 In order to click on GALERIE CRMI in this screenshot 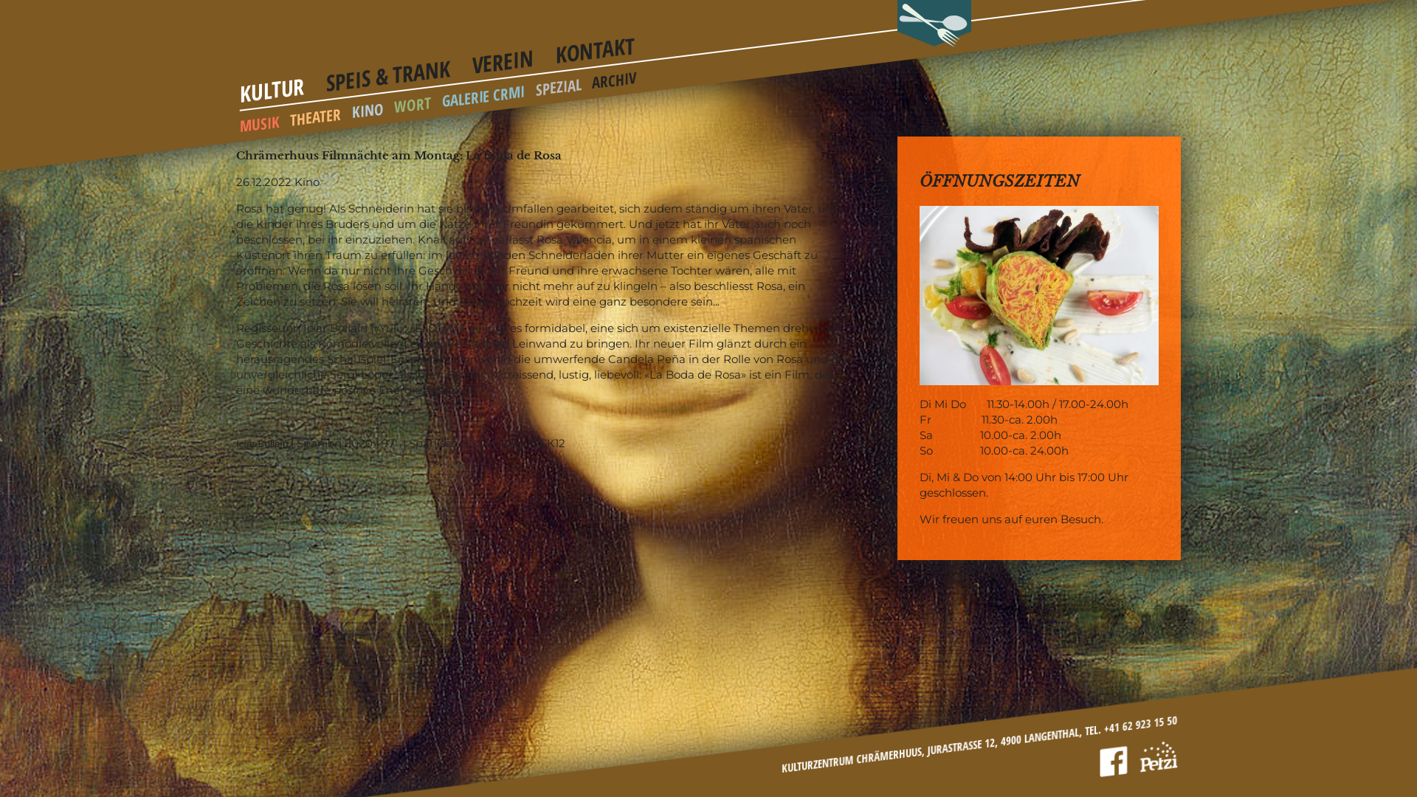, I will do `click(484, 92)`.